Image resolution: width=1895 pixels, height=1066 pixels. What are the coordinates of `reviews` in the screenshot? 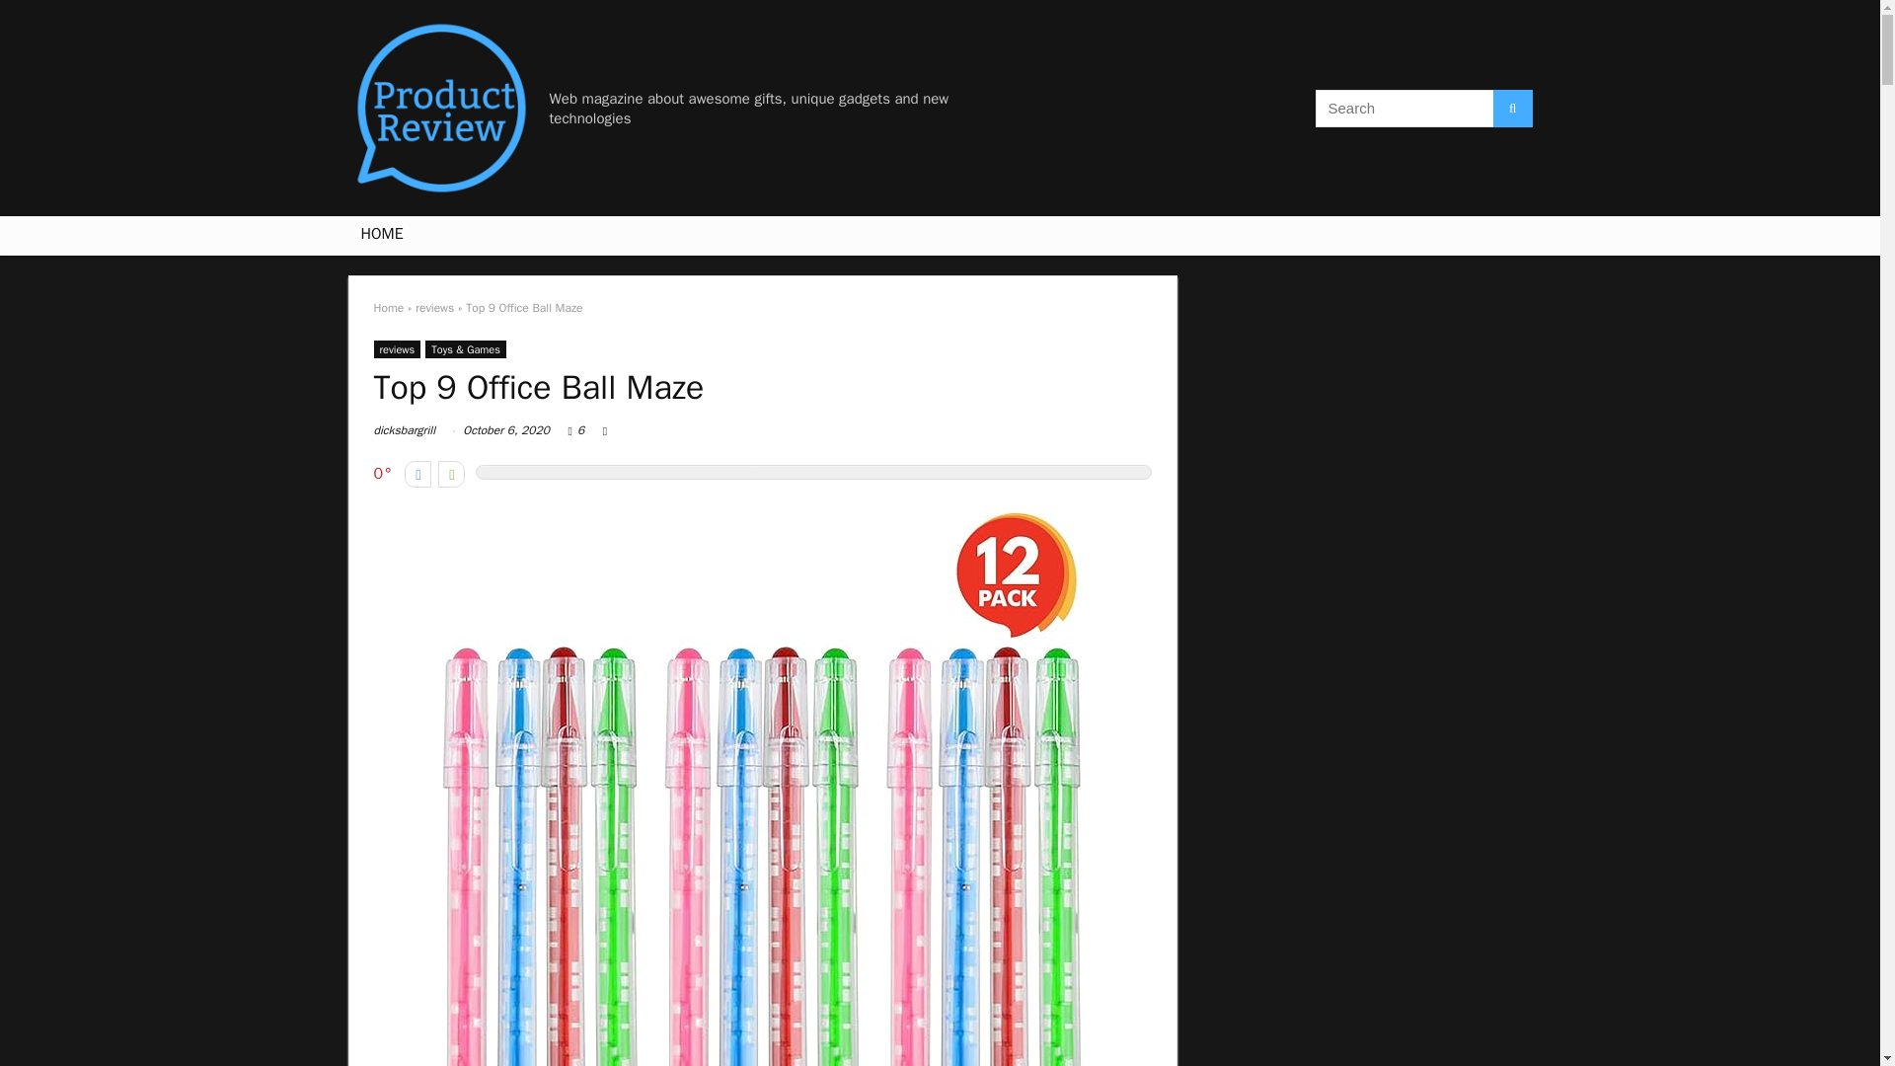 It's located at (434, 307).